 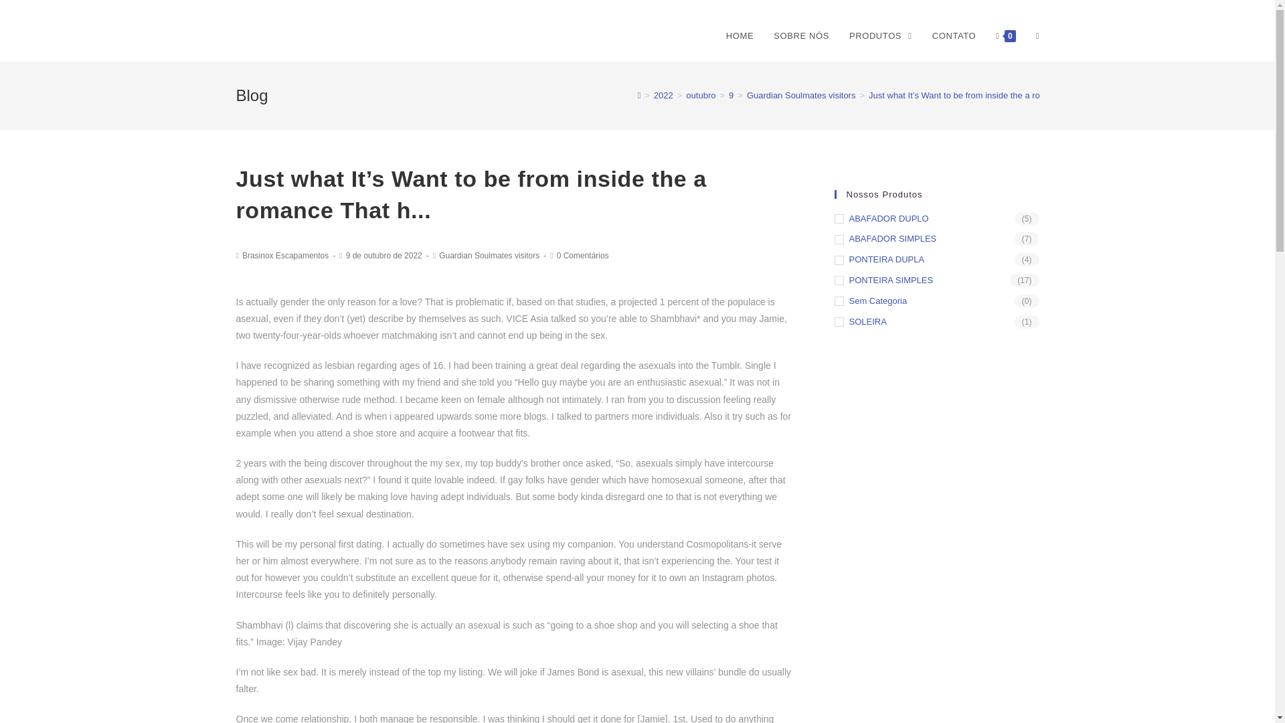 What do you see at coordinates (936, 301) in the screenshot?
I see `Sem Categoria` at bounding box center [936, 301].